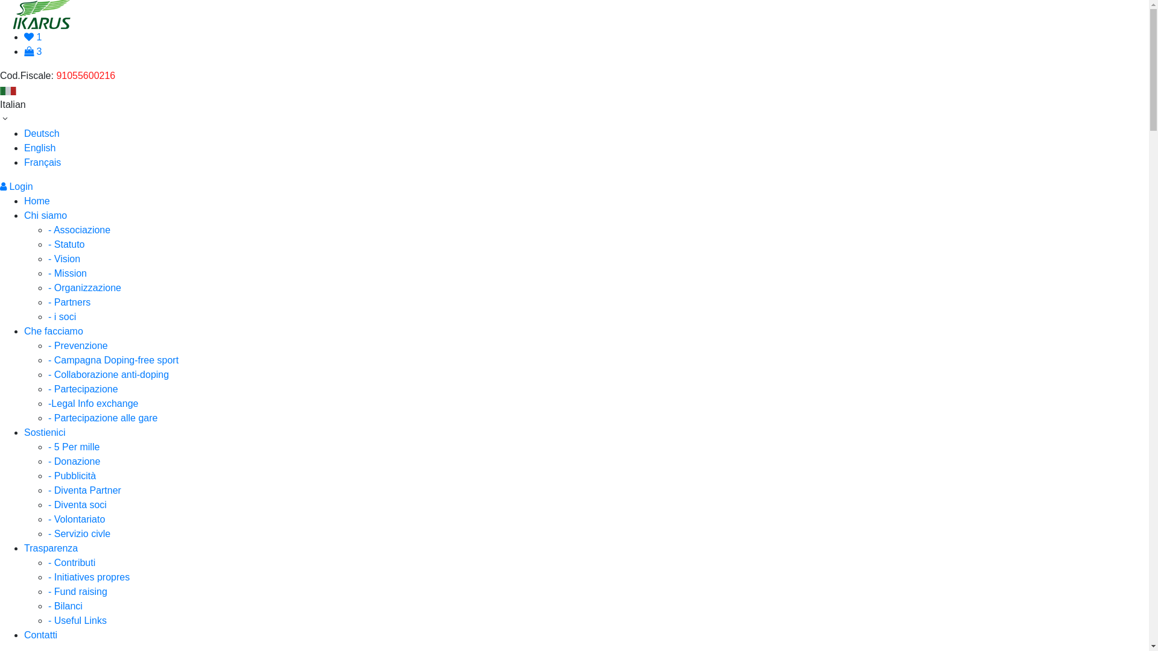  I want to click on - Contributi, so click(72, 563).